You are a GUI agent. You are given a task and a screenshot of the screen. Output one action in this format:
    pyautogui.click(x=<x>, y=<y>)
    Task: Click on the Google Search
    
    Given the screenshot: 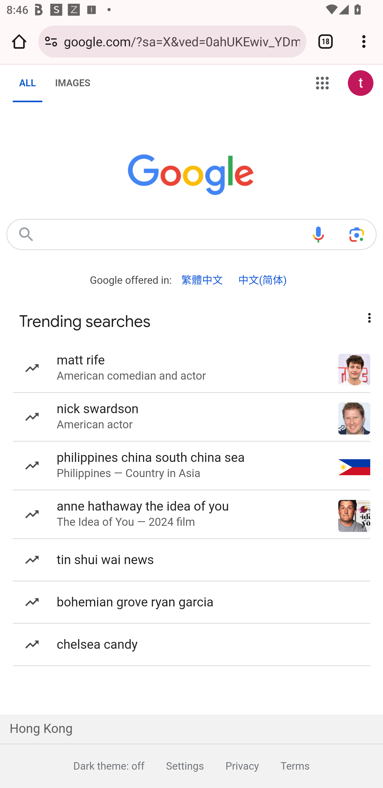 What is the action you would take?
    pyautogui.click(x=26, y=234)
    